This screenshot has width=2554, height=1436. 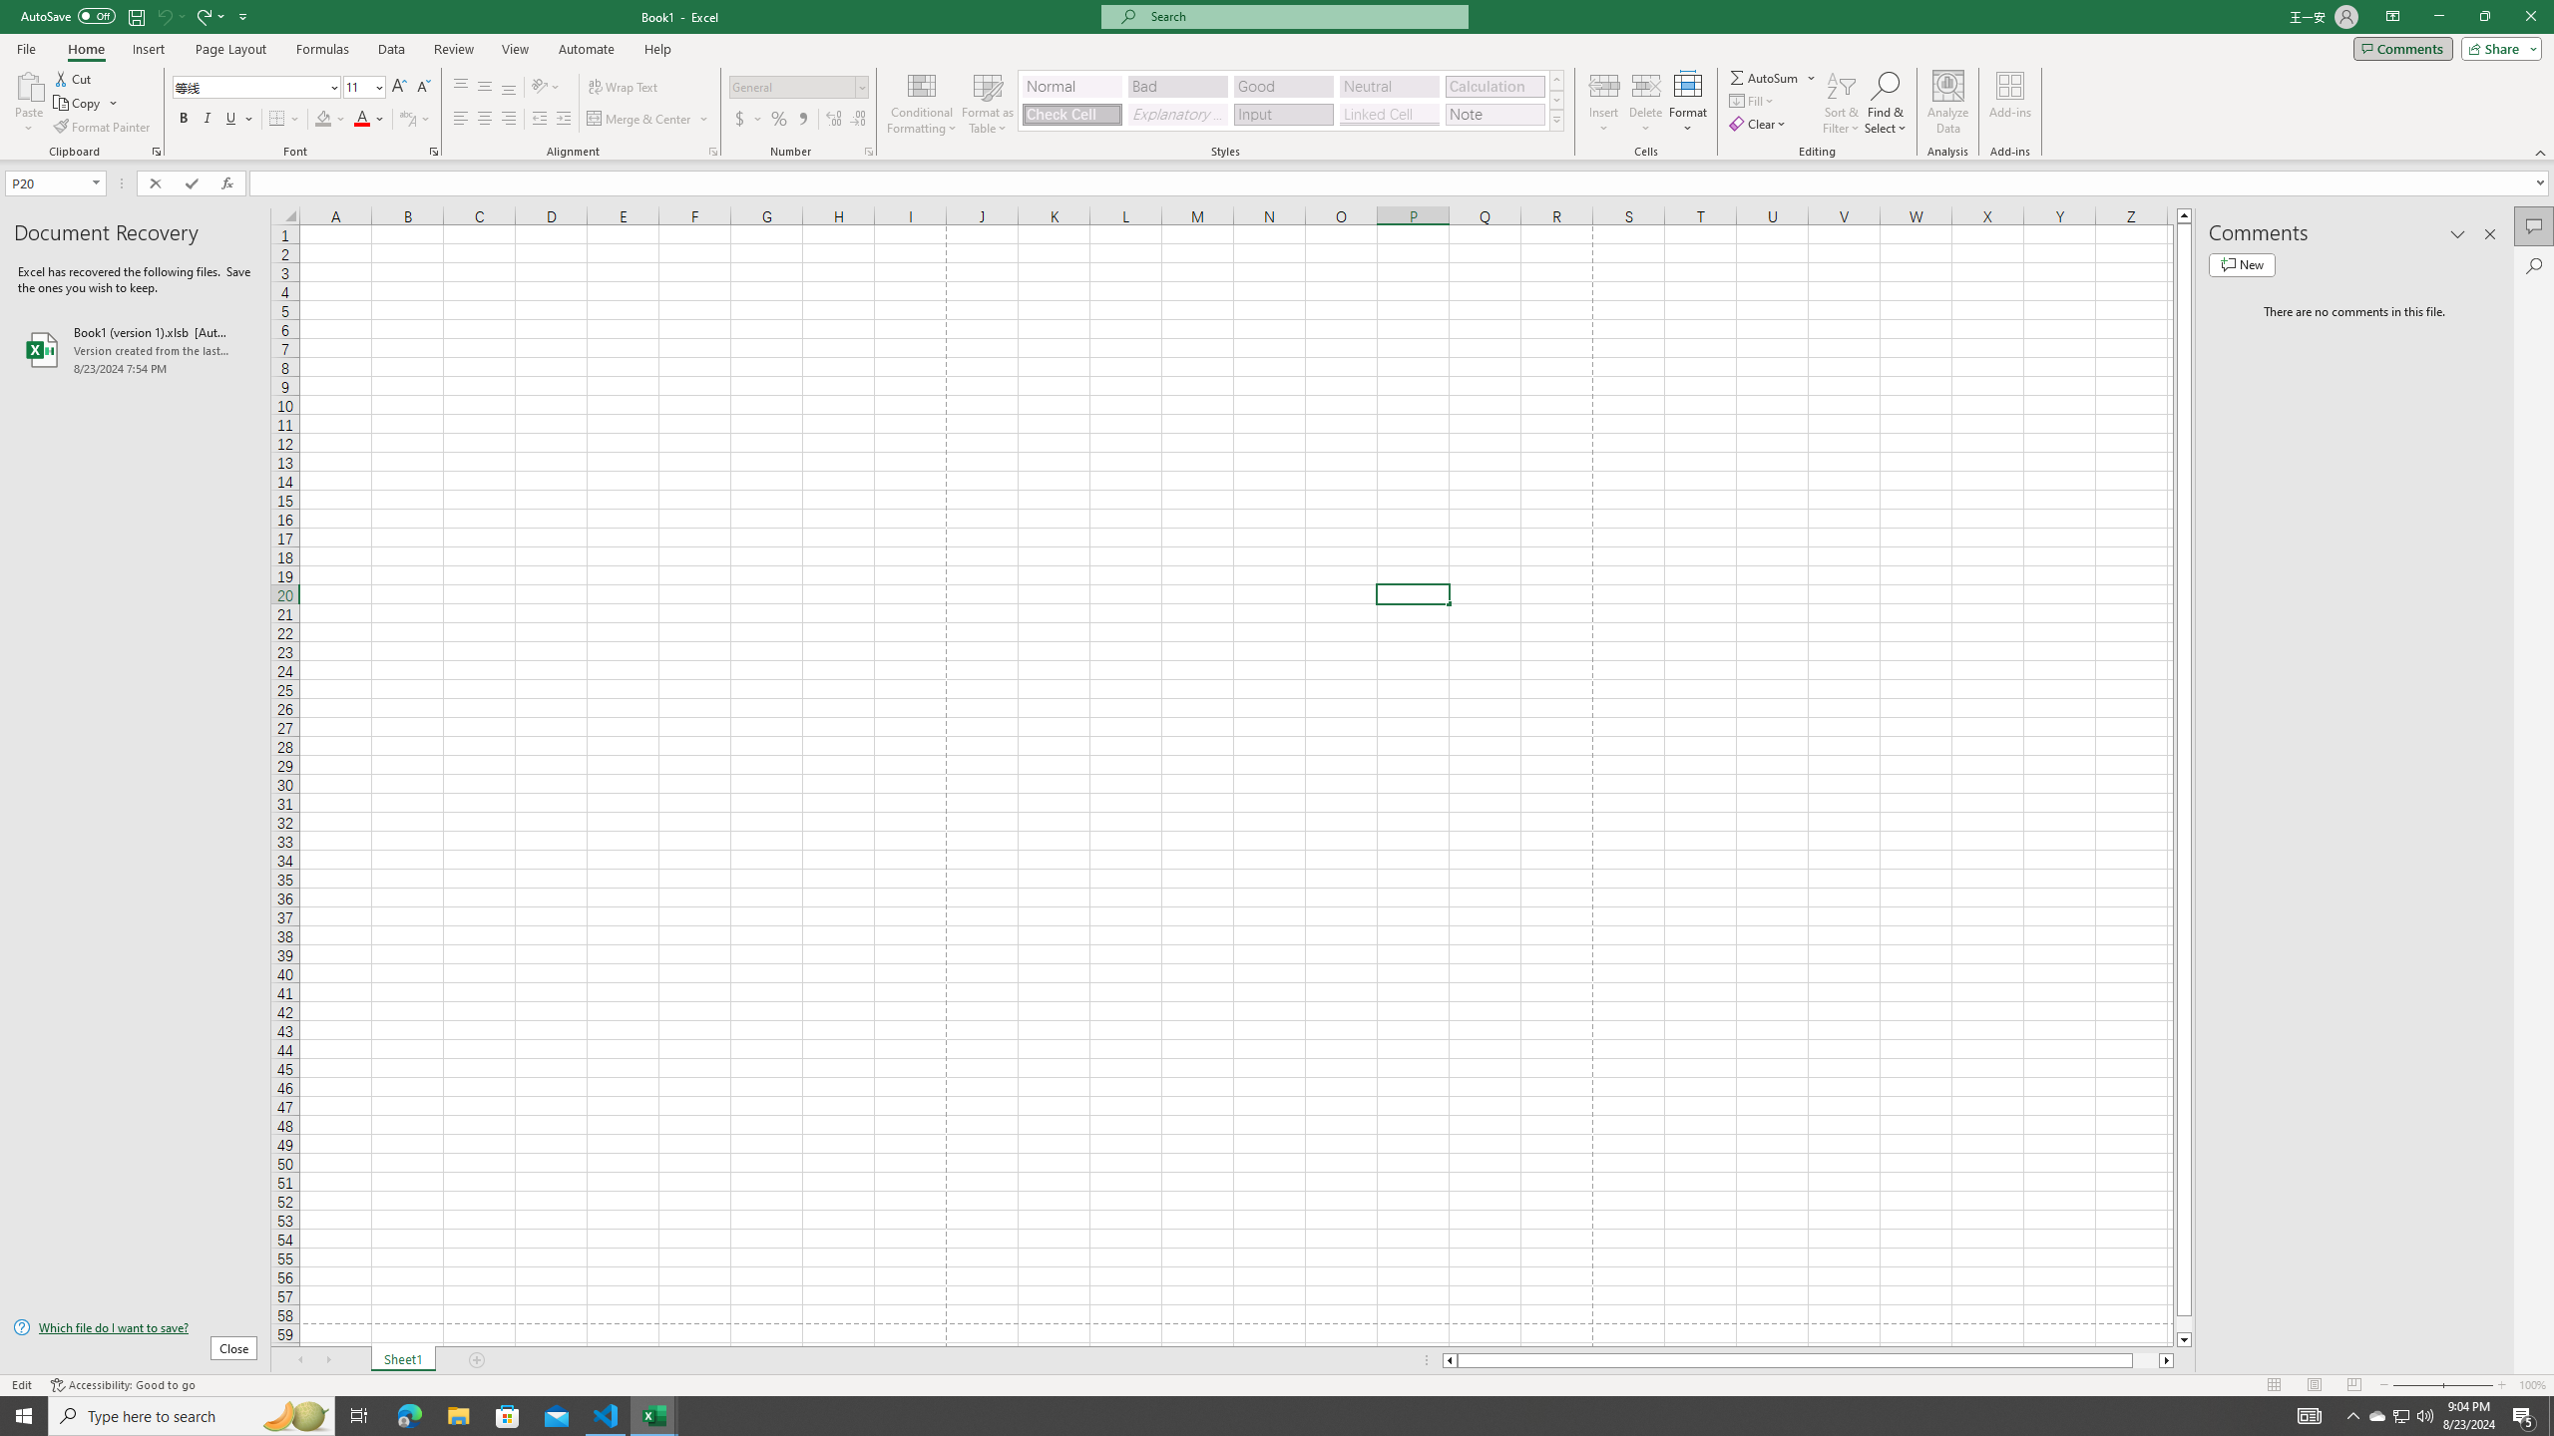 I want to click on Row Down, so click(x=1556, y=100).